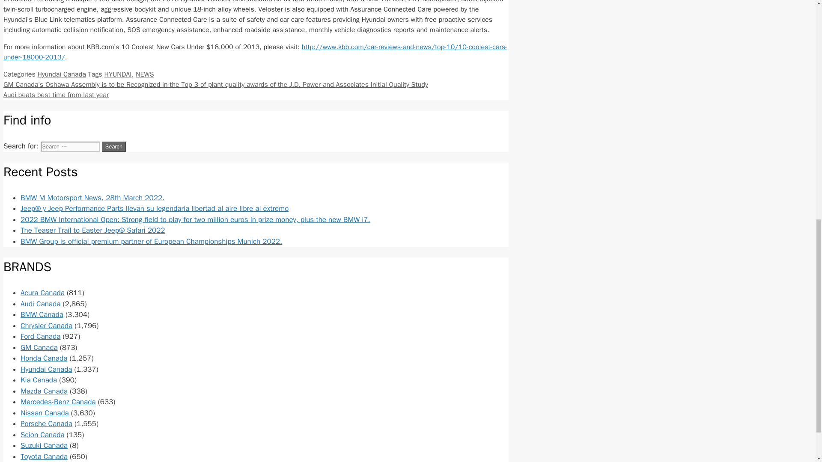 The width and height of the screenshot is (822, 462). I want to click on NEWS, so click(145, 74).